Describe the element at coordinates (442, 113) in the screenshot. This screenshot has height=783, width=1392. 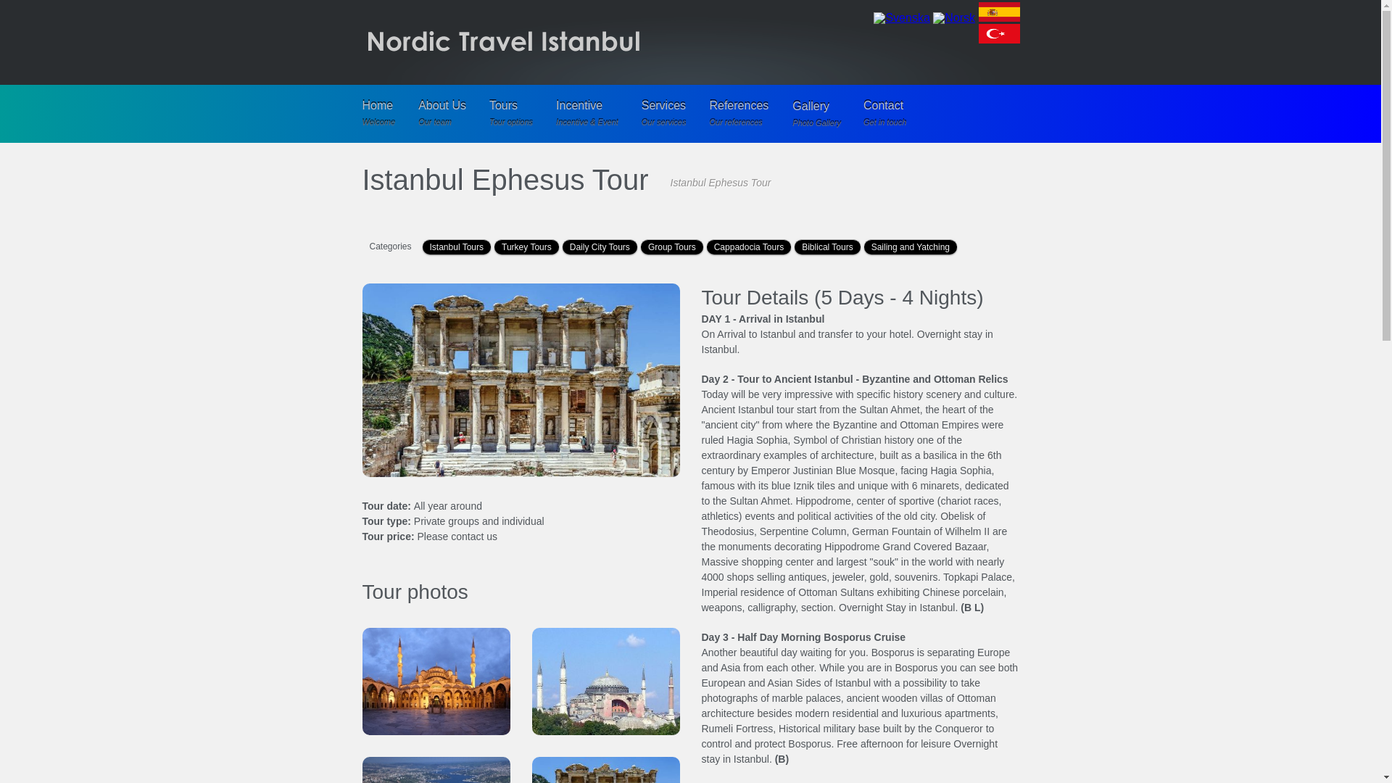
I see `Biblical Tours` at that location.